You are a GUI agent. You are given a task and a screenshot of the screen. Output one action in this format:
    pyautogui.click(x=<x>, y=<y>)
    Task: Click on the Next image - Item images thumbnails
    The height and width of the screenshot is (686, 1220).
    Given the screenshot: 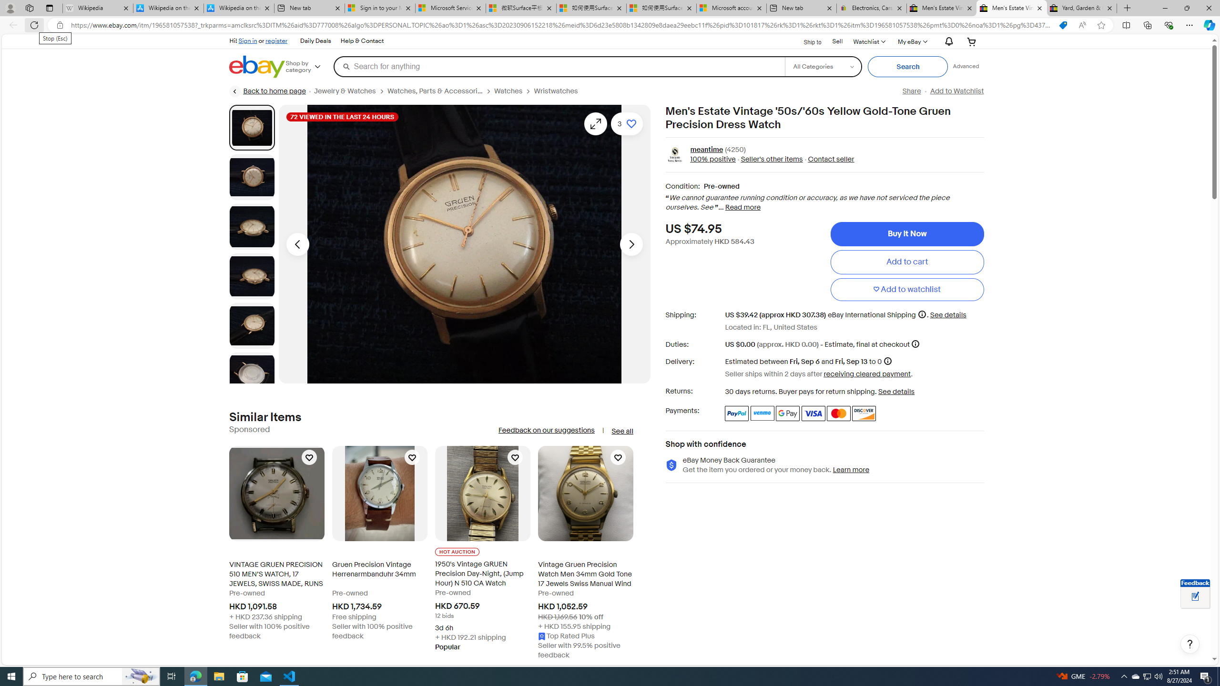 What is the action you would take?
    pyautogui.click(x=631, y=244)
    